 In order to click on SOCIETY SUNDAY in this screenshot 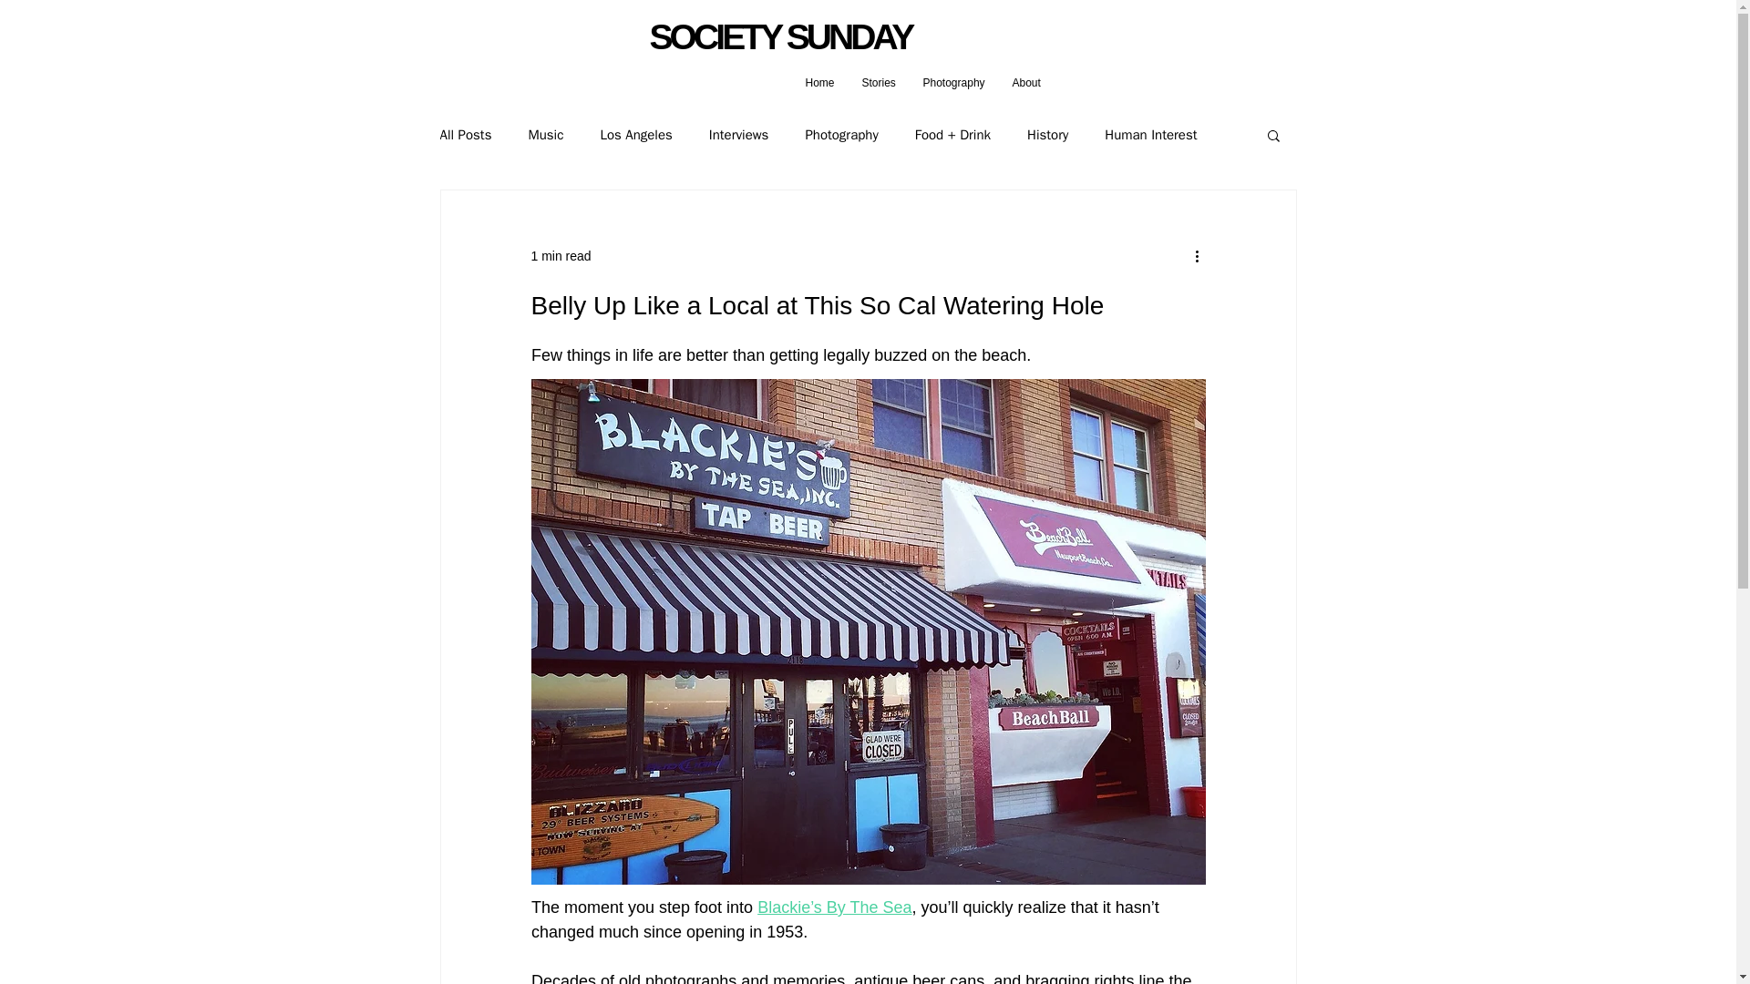, I will do `click(780, 36)`.